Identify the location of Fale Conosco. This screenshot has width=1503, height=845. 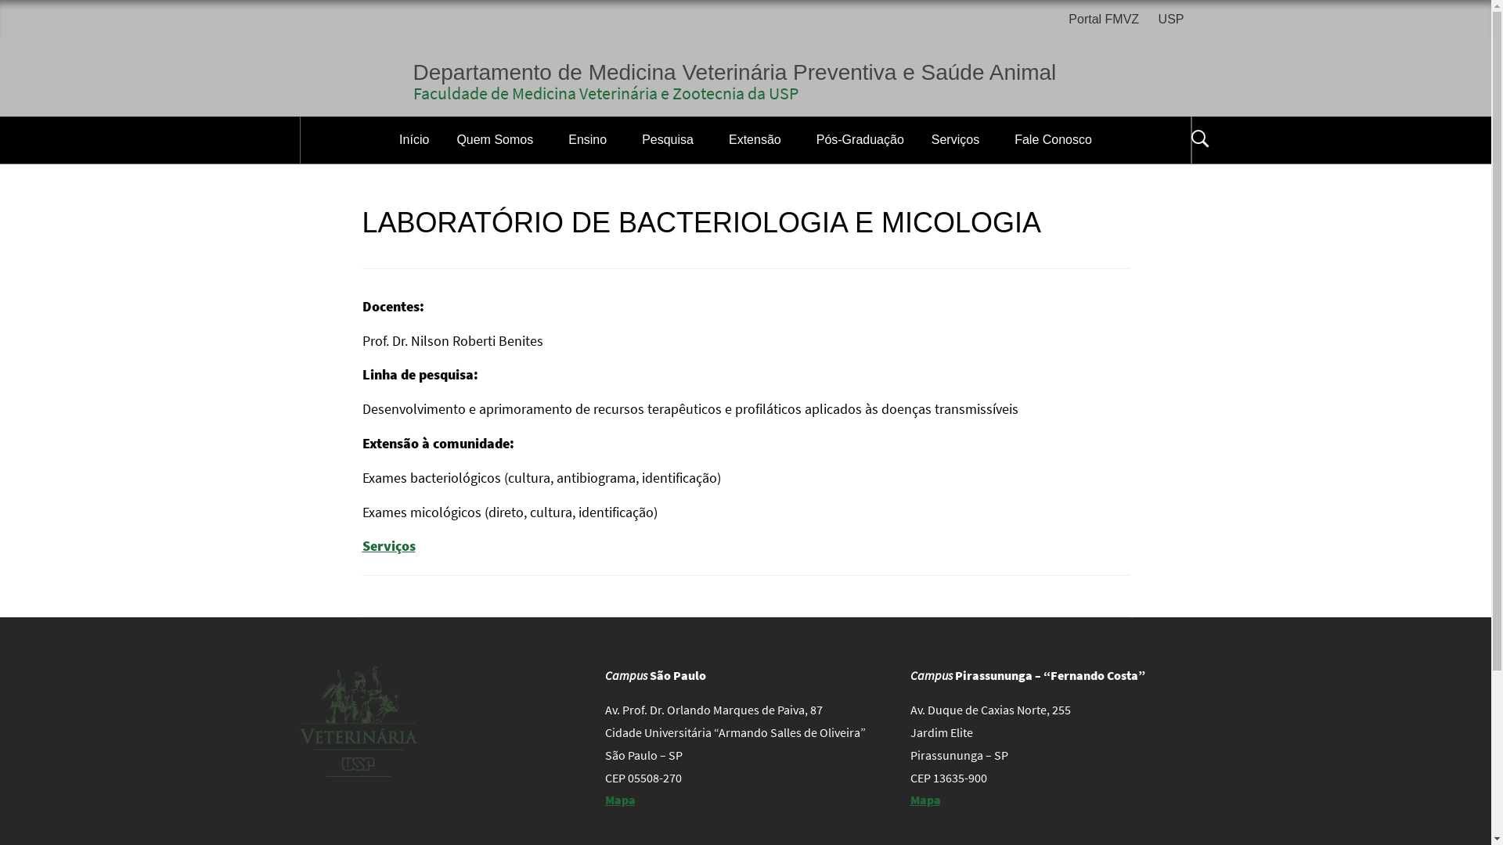
(1054, 140).